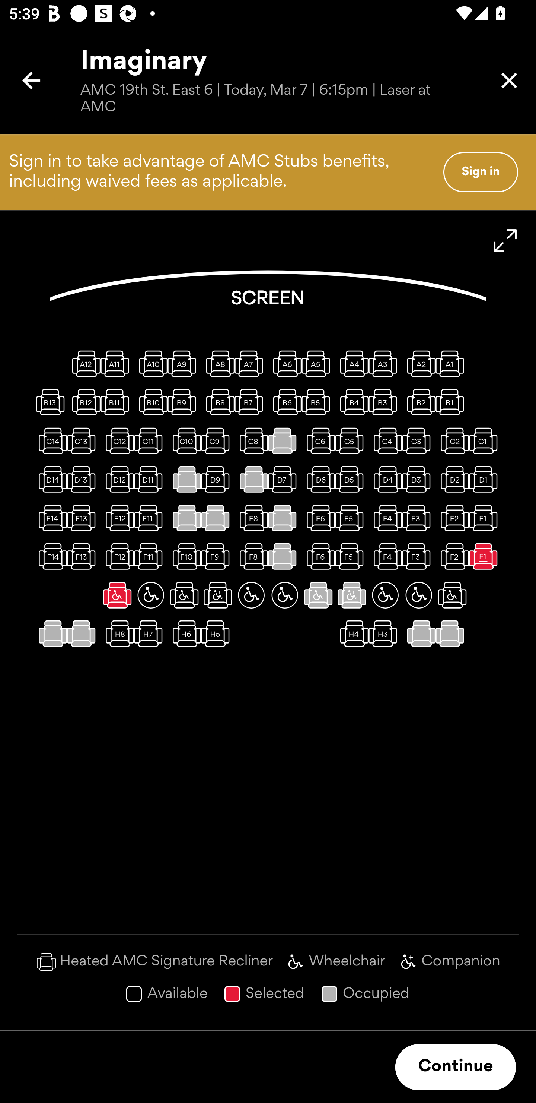  I want to click on A11, Regular seat, available, so click(117, 363).